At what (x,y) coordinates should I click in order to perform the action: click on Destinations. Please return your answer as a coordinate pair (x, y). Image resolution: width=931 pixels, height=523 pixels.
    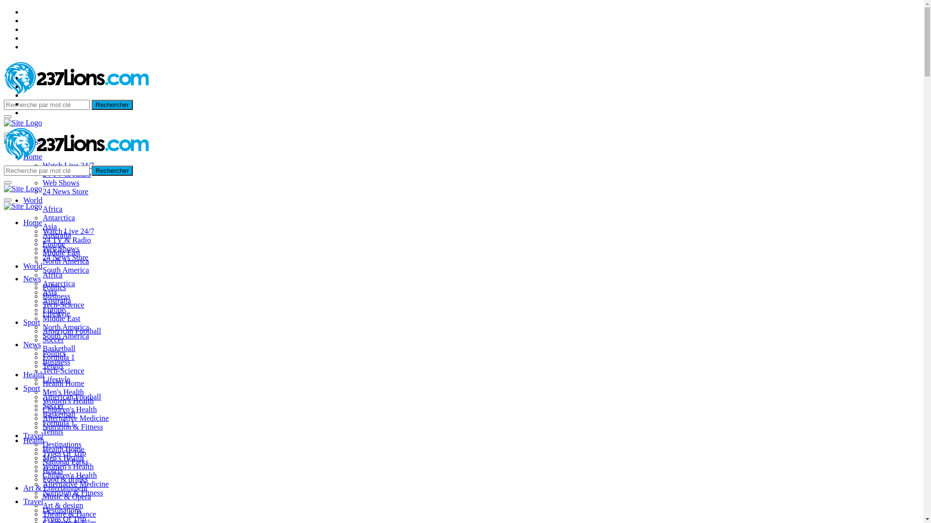
    Looking at the image, I should click on (62, 445).